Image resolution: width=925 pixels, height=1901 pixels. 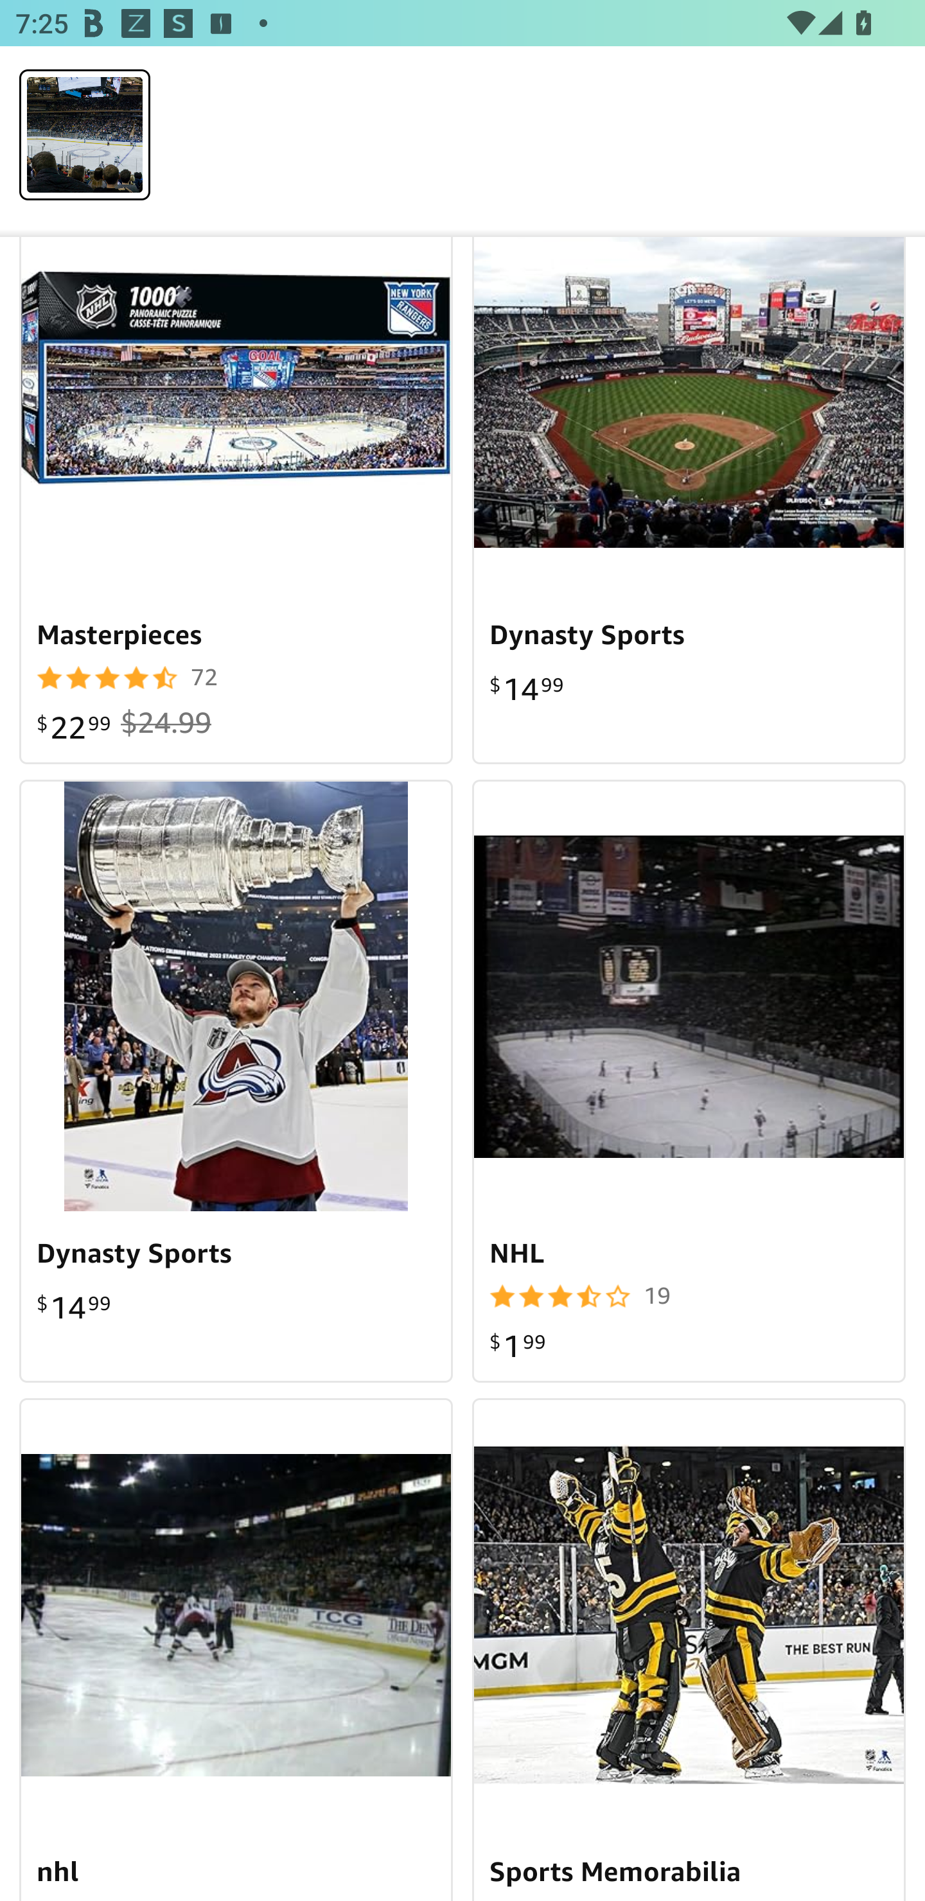 I want to click on Dynasty Sports $ 14 99, so click(x=236, y=1080).